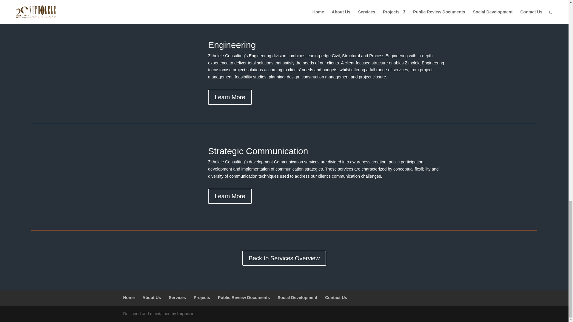  Describe the element at coordinates (336, 298) in the screenshot. I see `Contact Us` at that location.